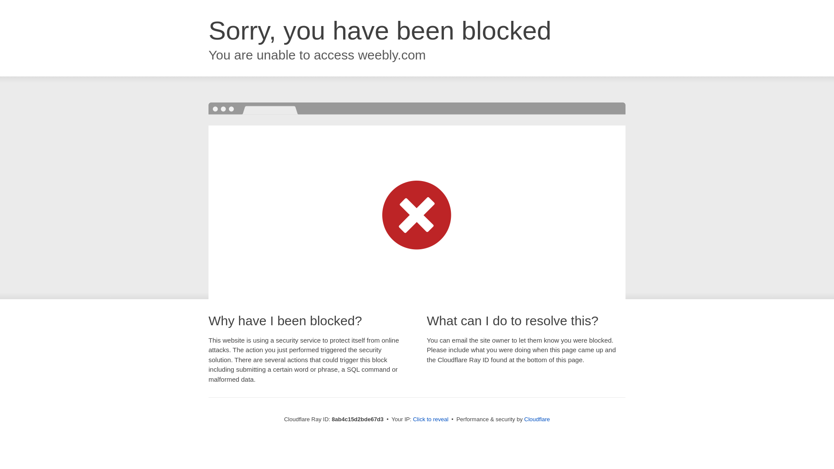 The height and width of the screenshot is (469, 834). What do you see at coordinates (430, 419) in the screenshot?
I see `Click to reveal` at bounding box center [430, 419].